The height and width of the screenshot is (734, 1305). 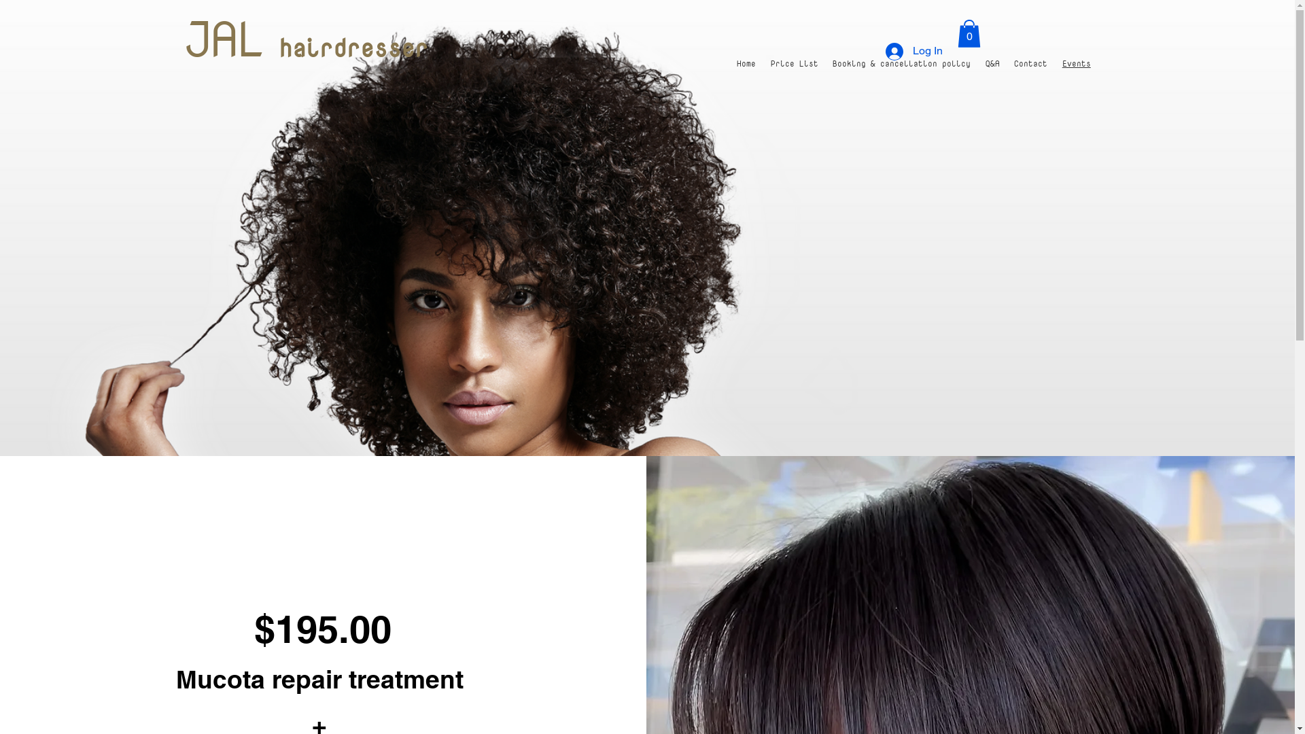 What do you see at coordinates (913, 52) in the screenshot?
I see `Log In` at bounding box center [913, 52].